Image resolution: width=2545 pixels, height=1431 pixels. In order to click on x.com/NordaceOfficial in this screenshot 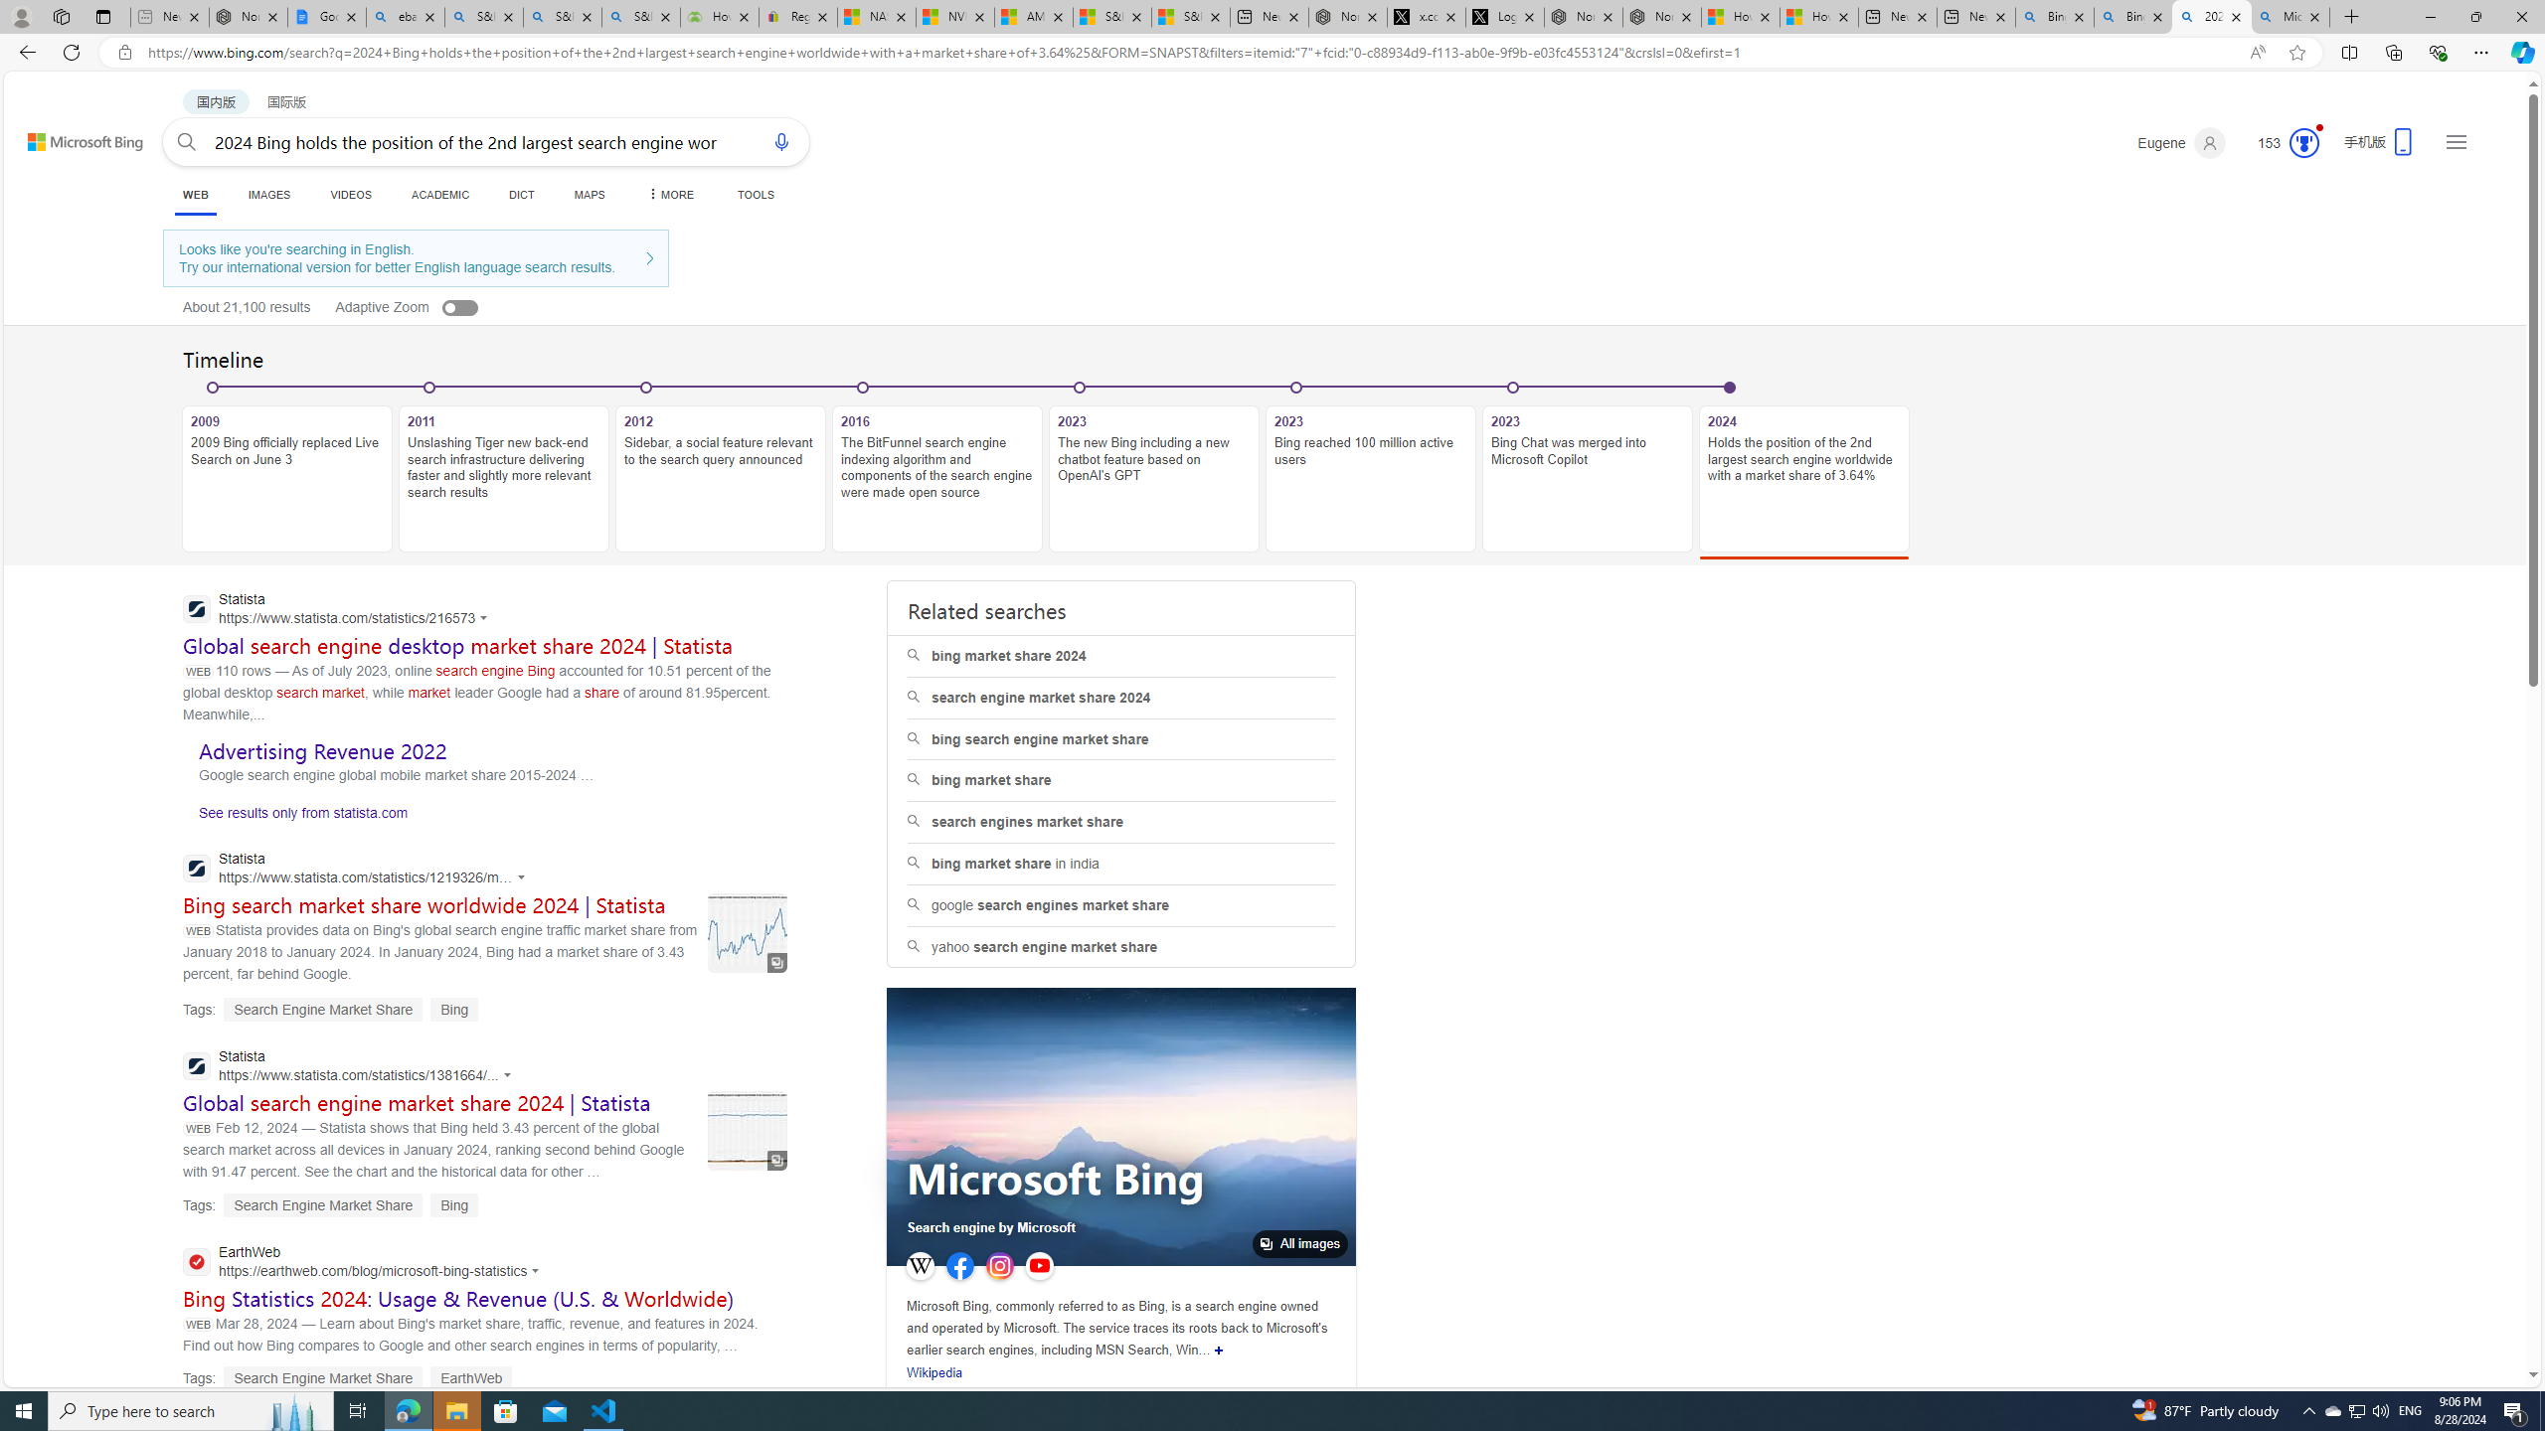, I will do `click(1426, 17)`.